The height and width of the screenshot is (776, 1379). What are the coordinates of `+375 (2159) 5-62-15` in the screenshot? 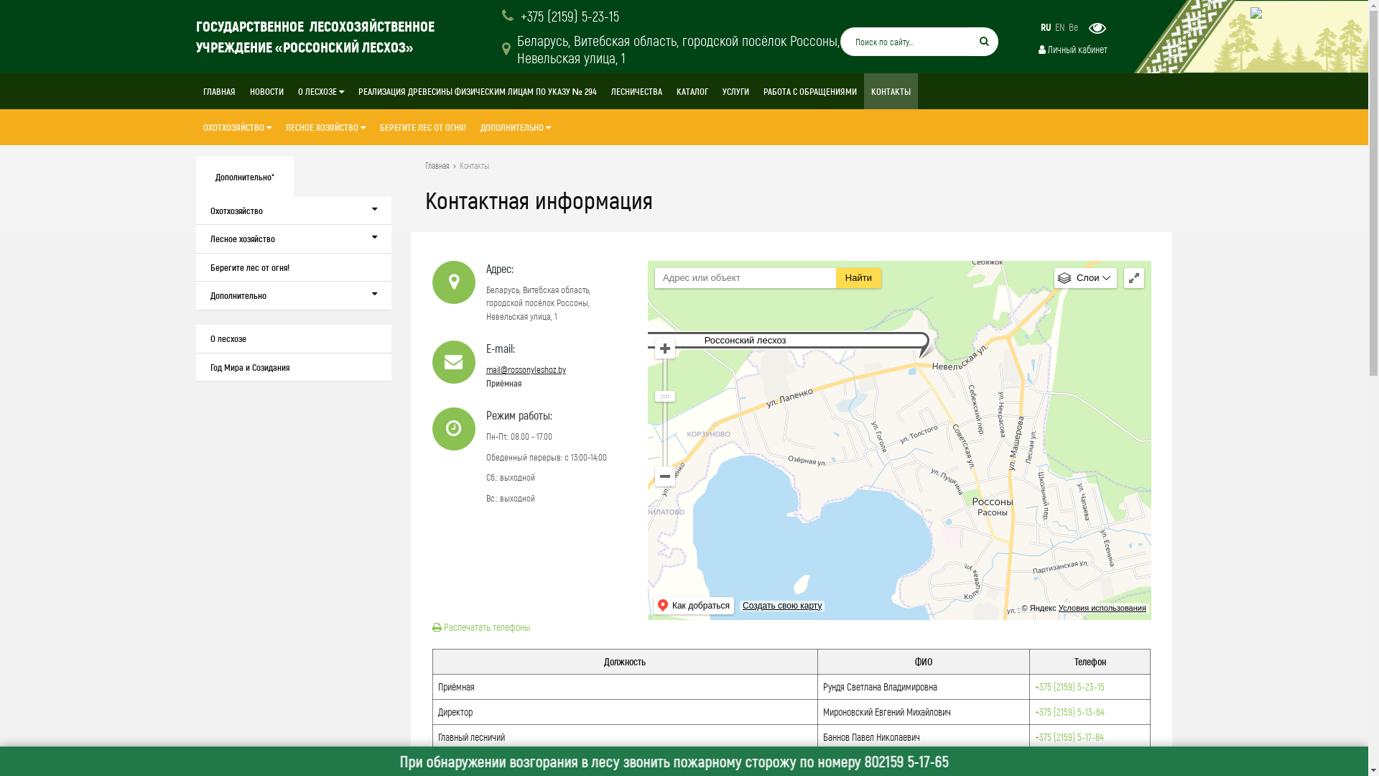 It's located at (1070, 762).